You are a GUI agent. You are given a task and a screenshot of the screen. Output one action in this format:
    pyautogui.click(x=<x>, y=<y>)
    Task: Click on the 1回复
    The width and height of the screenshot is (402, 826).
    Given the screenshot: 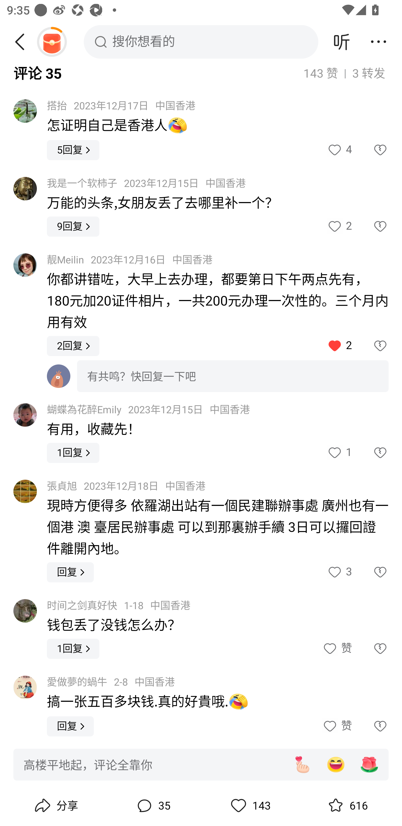 What is the action you would take?
    pyautogui.click(x=73, y=649)
    